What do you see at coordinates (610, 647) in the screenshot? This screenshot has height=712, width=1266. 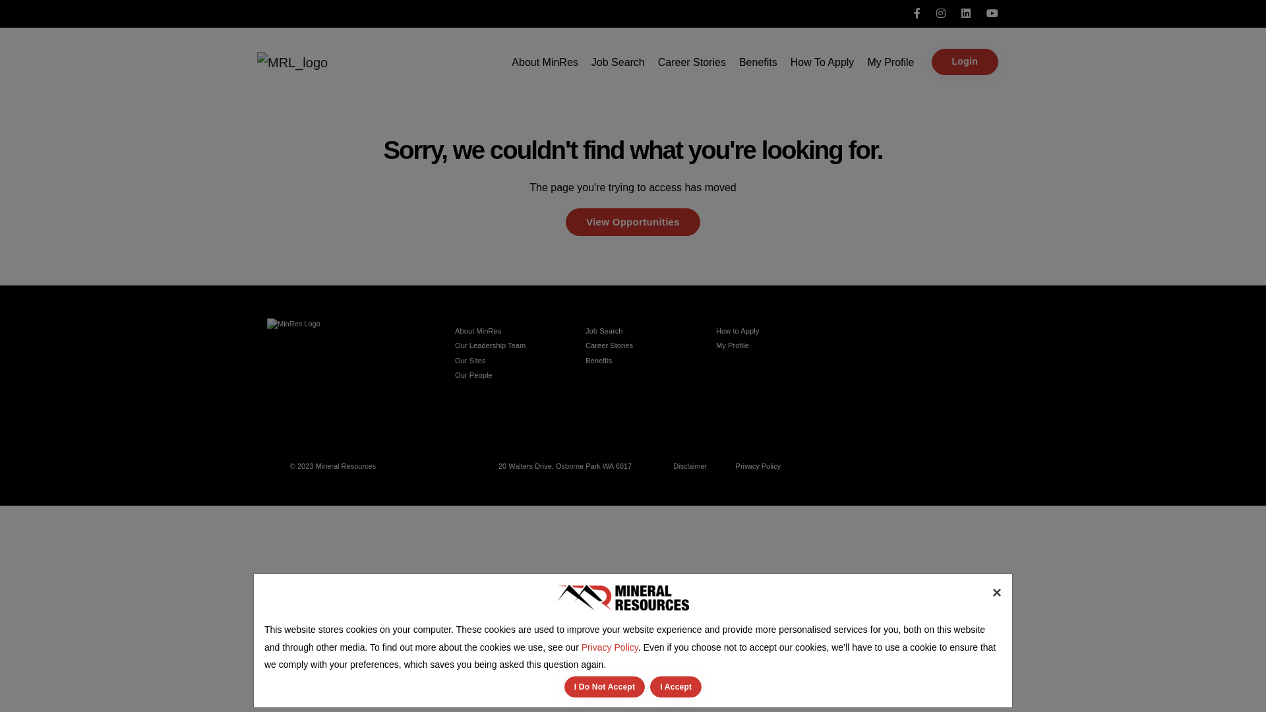 I see `Privacy Policy` at bounding box center [610, 647].